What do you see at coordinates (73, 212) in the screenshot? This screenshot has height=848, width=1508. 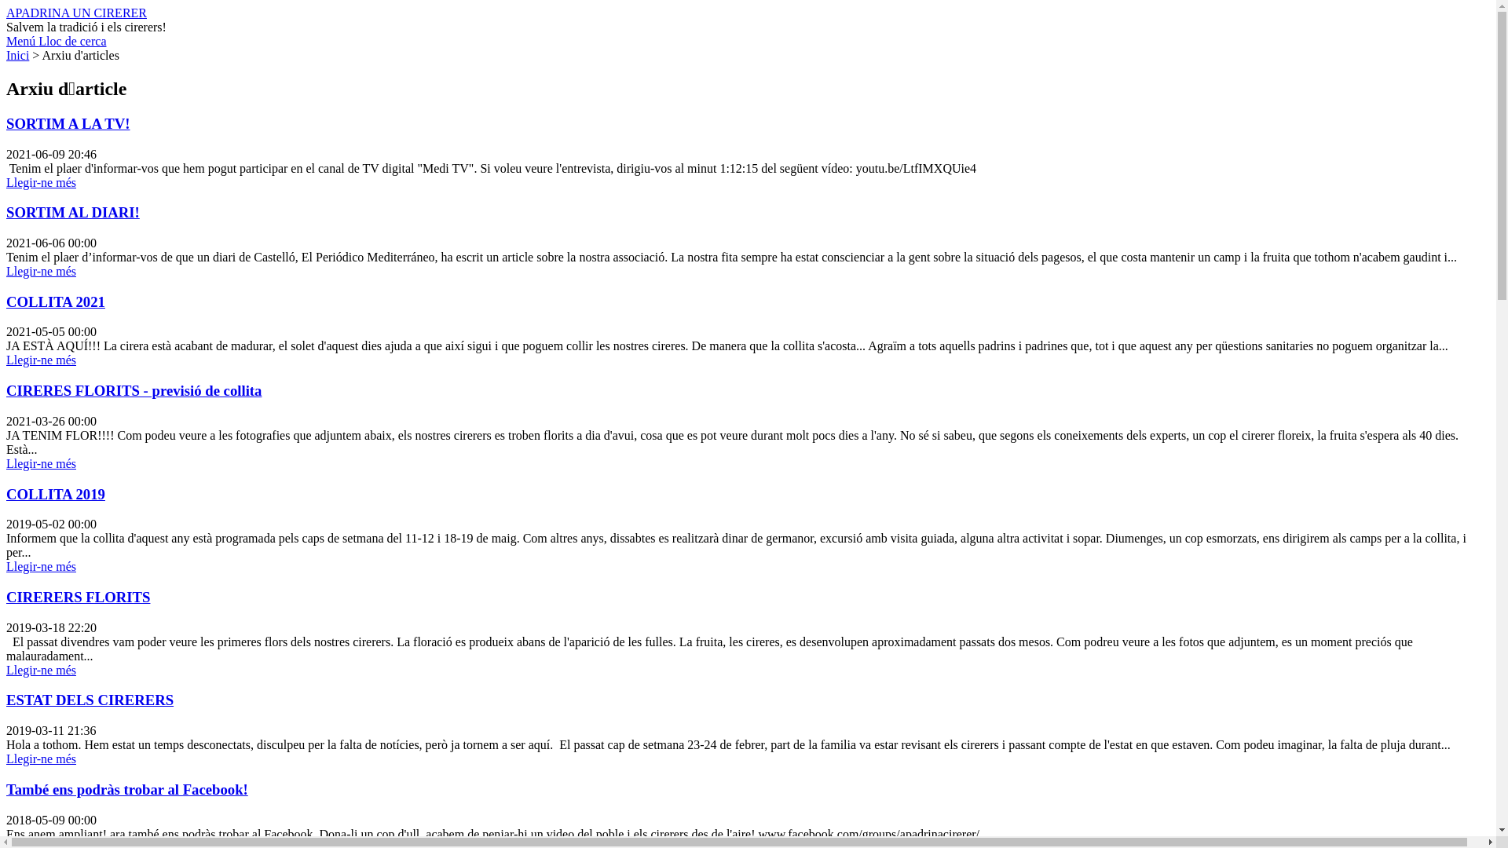 I see `SORTIM AL DIARI!` at bounding box center [73, 212].